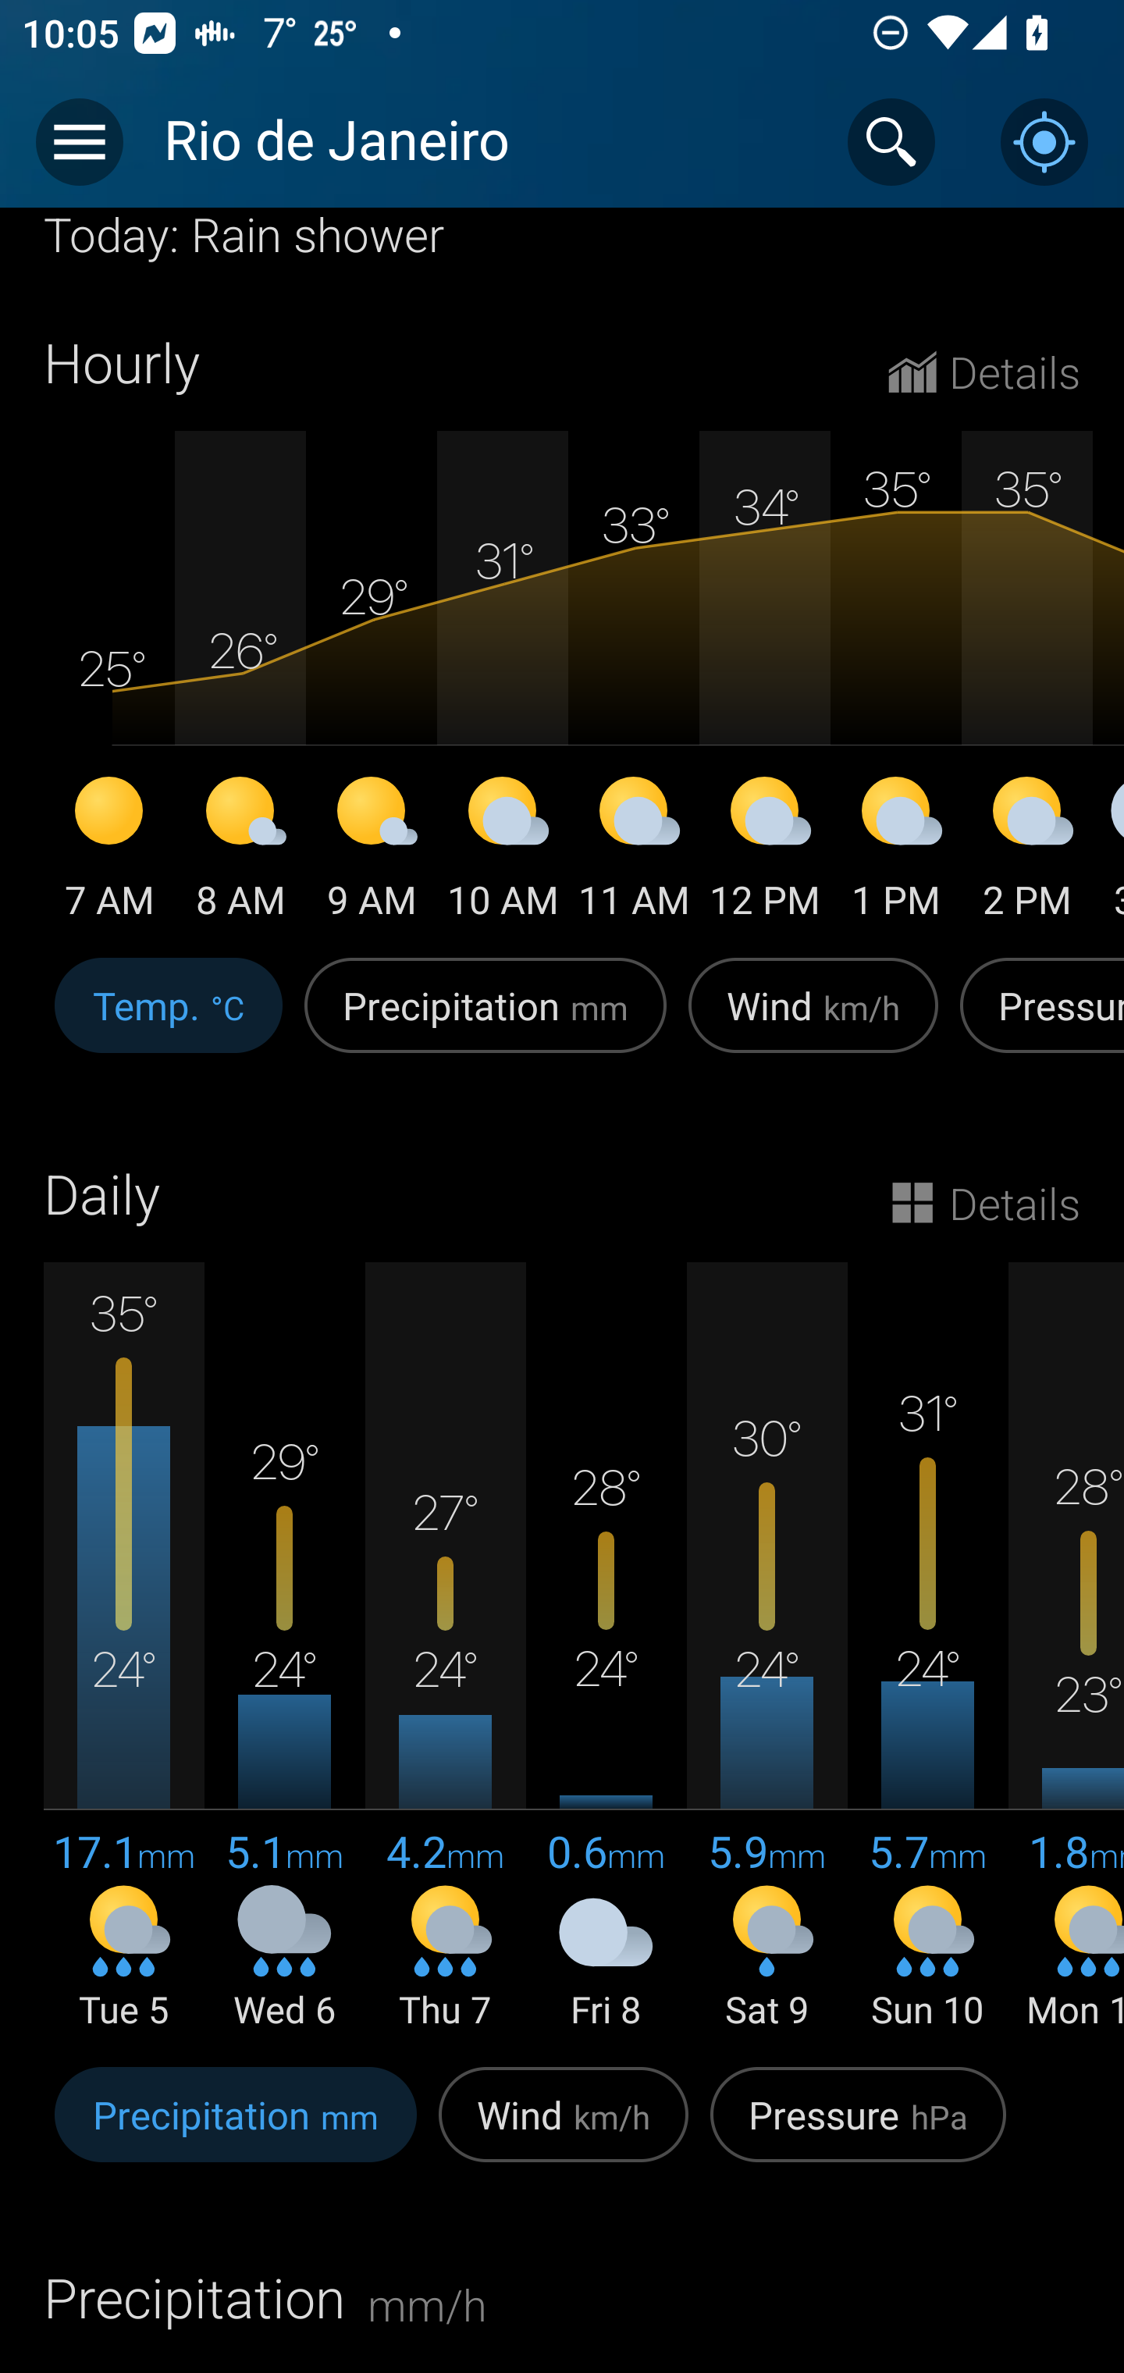 The image size is (1124, 2373). What do you see at coordinates (767, 1648) in the screenshot?
I see `30° 24° 5.9 mm Sat 9` at bounding box center [767, 1648].